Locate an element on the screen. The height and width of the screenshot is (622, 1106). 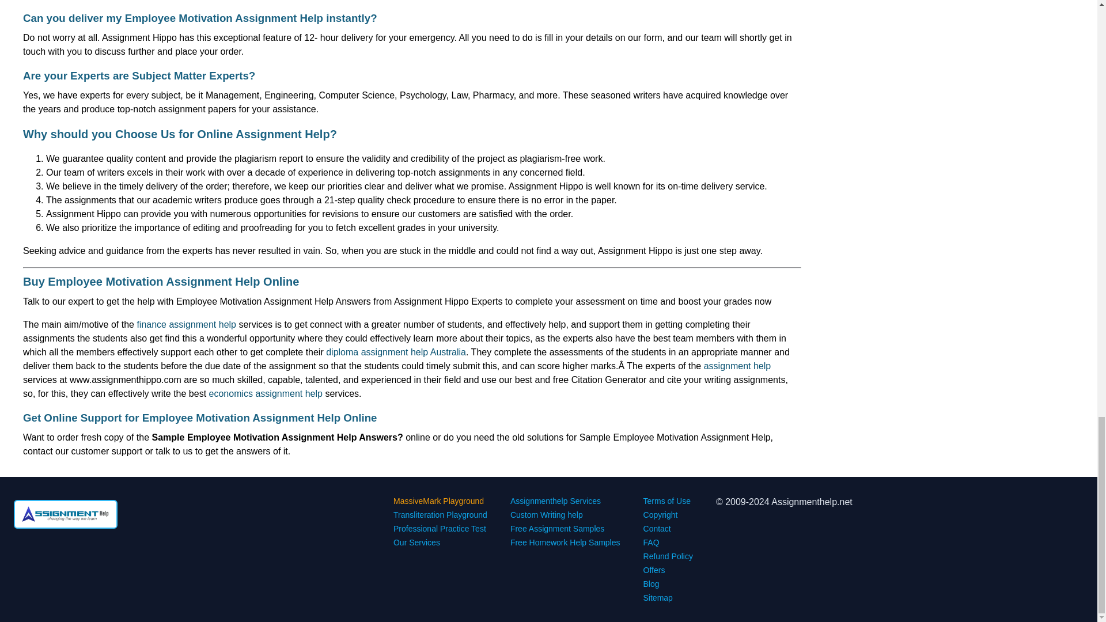
Terms of Use is located at coordinates (667, 501).